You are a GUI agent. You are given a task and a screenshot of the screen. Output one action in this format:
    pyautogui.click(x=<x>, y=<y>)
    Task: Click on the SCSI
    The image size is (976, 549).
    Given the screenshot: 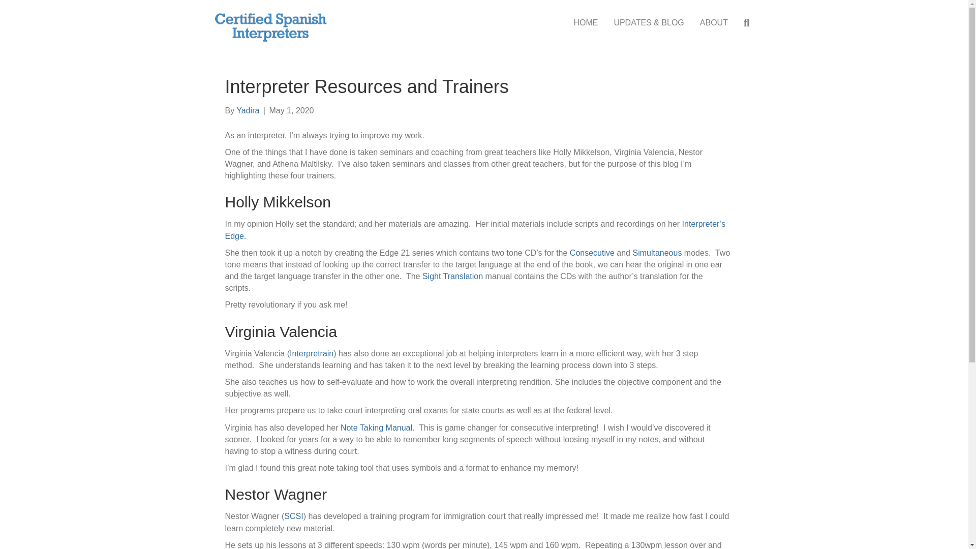 What is the action you would take?
    pyautogui.click(x=293, y=515)
    